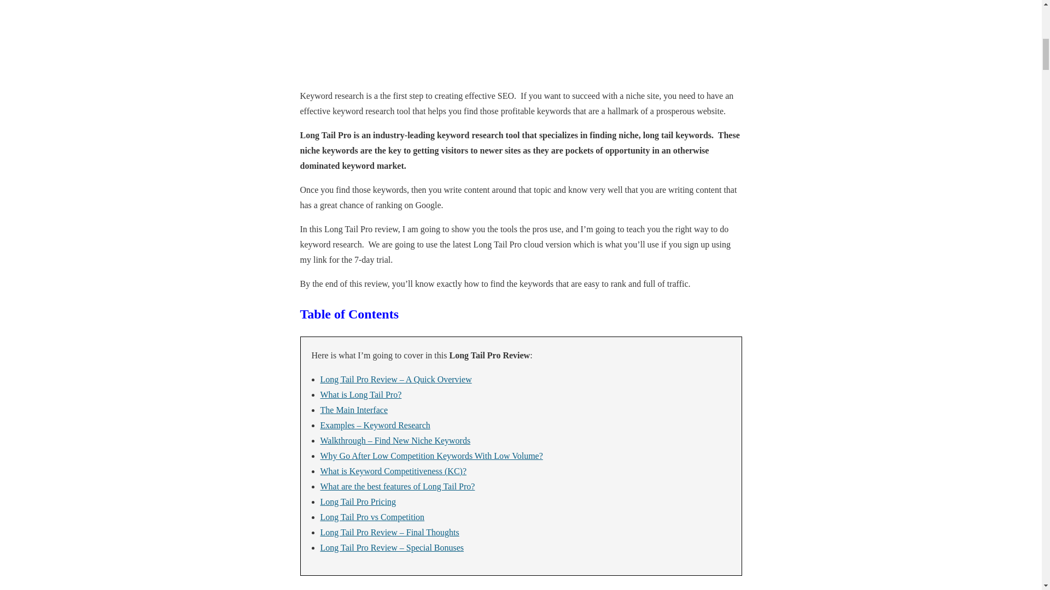  What do you see at coordinates (431, 456) in the screenshot?
I see `Why Go After Low Competition Keywords With Low Volume?` at bounding box center [431, 456].